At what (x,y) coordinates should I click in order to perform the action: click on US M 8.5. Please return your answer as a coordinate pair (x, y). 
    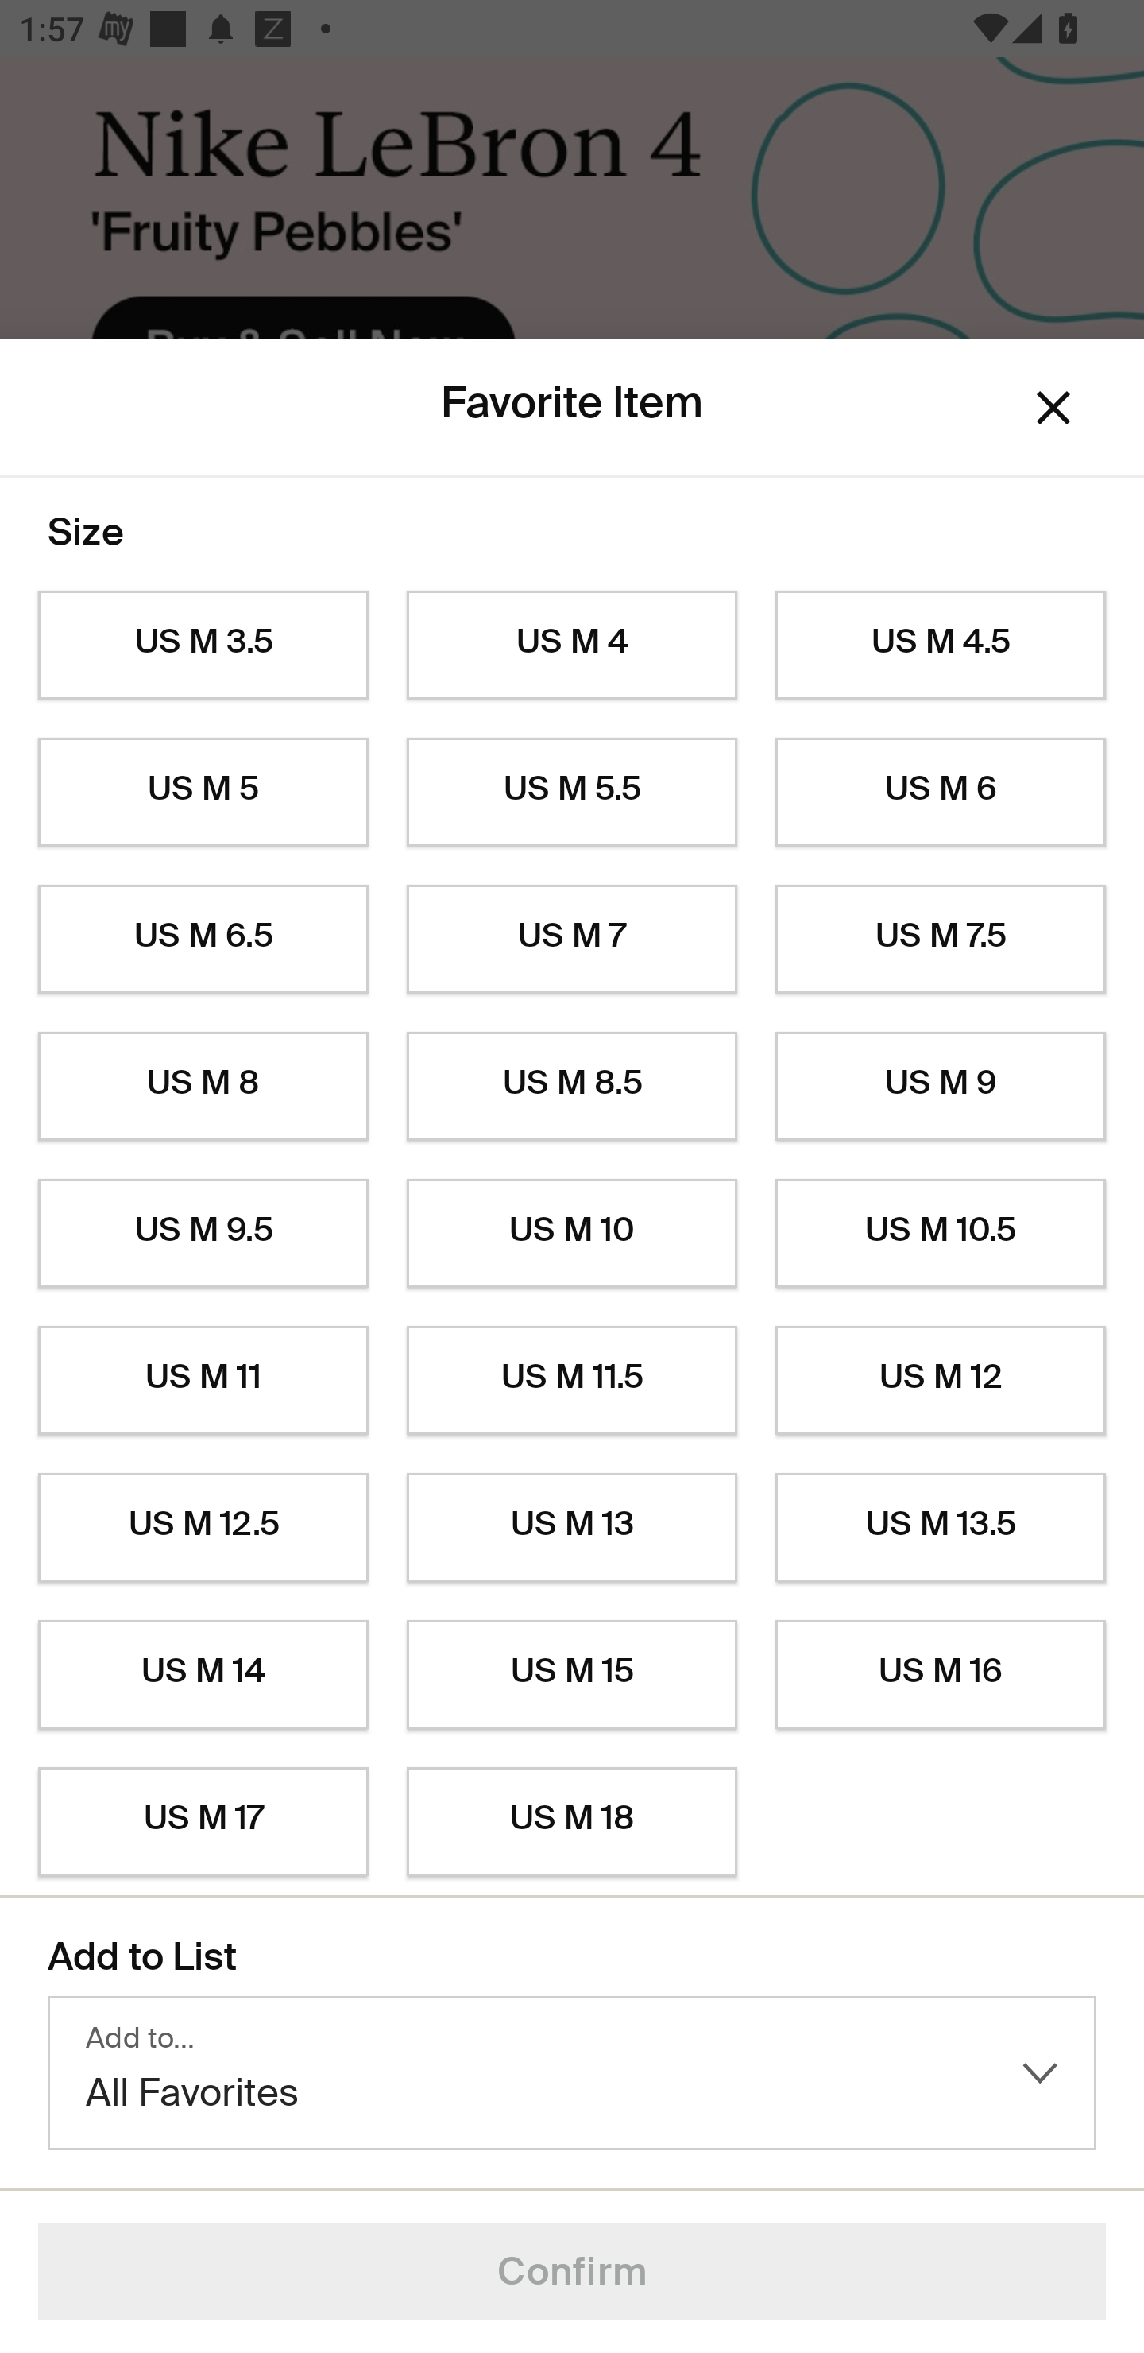
    Looking at the image, I should click on (572, 1087).